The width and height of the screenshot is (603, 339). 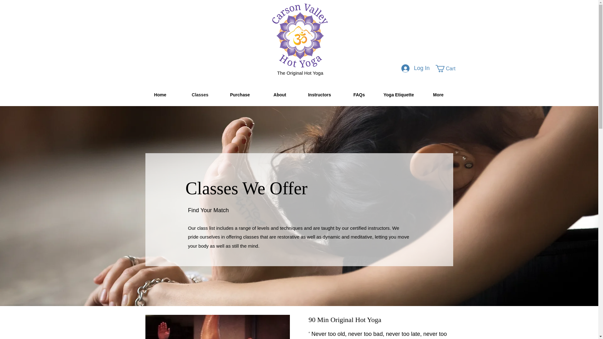 What do you see at coordinates (200, 95) in the screenshot?
I see `Classes` at bounding box center [200, 95].